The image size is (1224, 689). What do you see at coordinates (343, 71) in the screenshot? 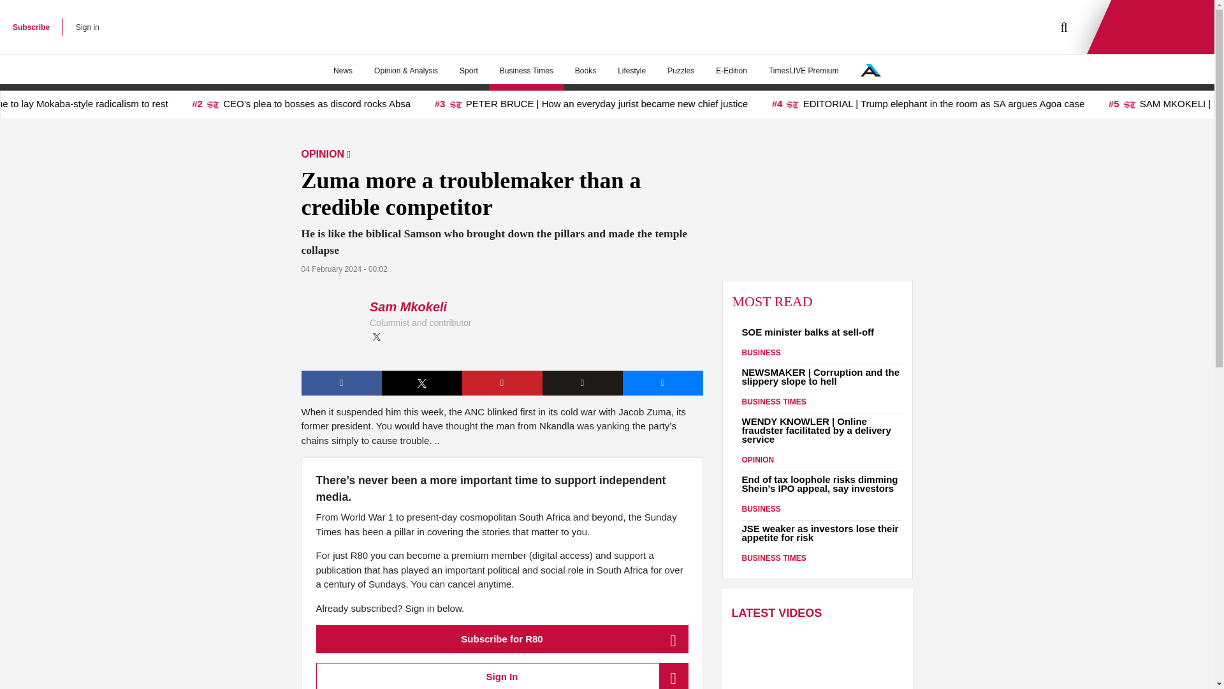
I see `News` at bounding box center [343, 71].